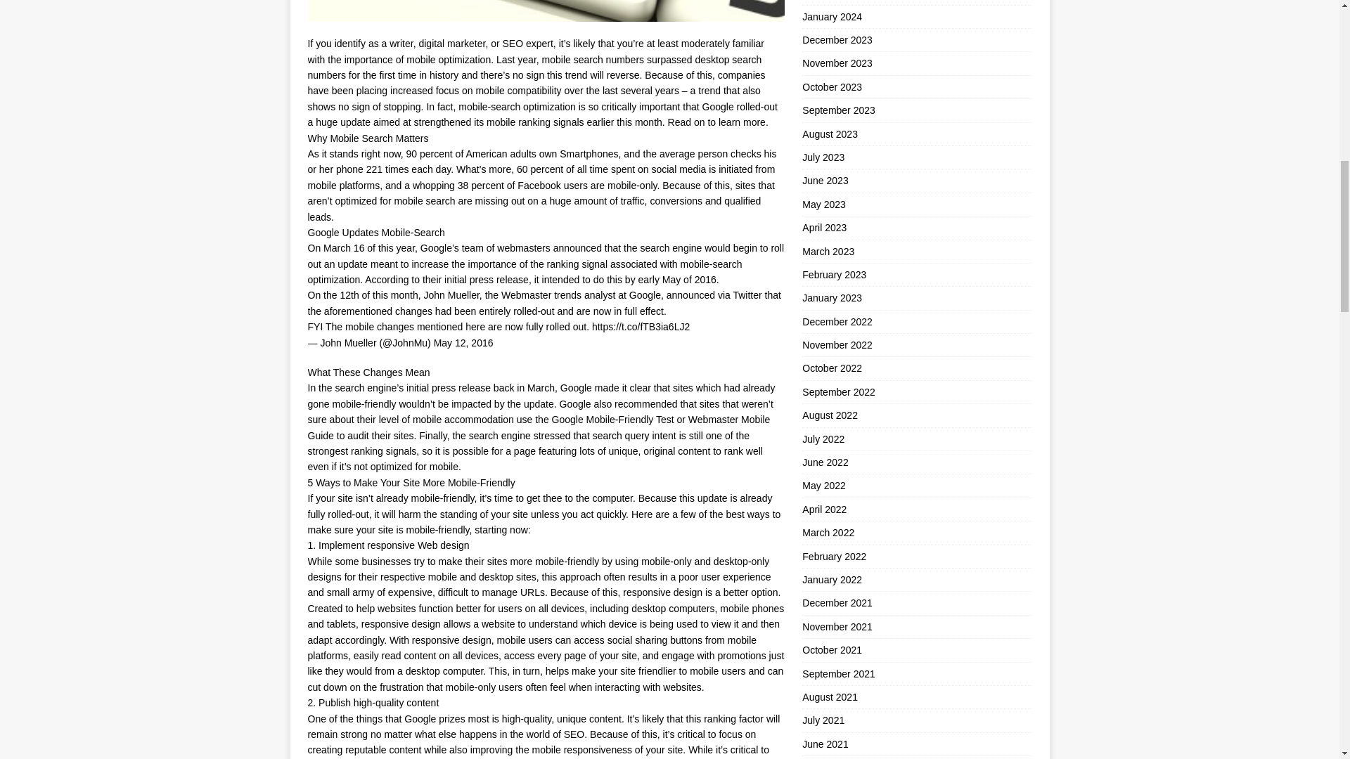  I want to click on June 2023, so click(916, 180).